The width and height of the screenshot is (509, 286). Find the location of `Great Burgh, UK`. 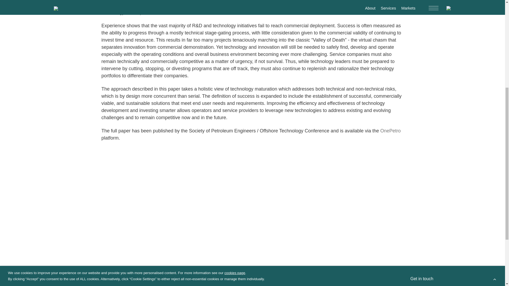

Great Burgh, UK is located at coordinates (361, 64).